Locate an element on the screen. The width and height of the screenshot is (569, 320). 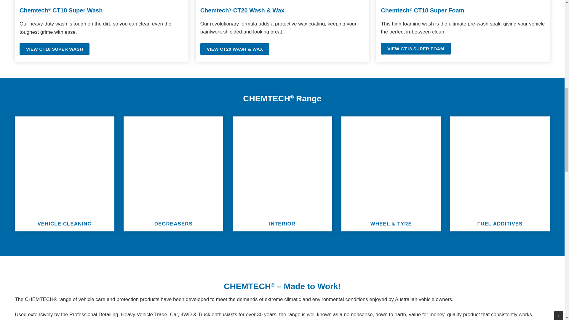
VEHICLE CLEANING is located at coordinates (65, 224).